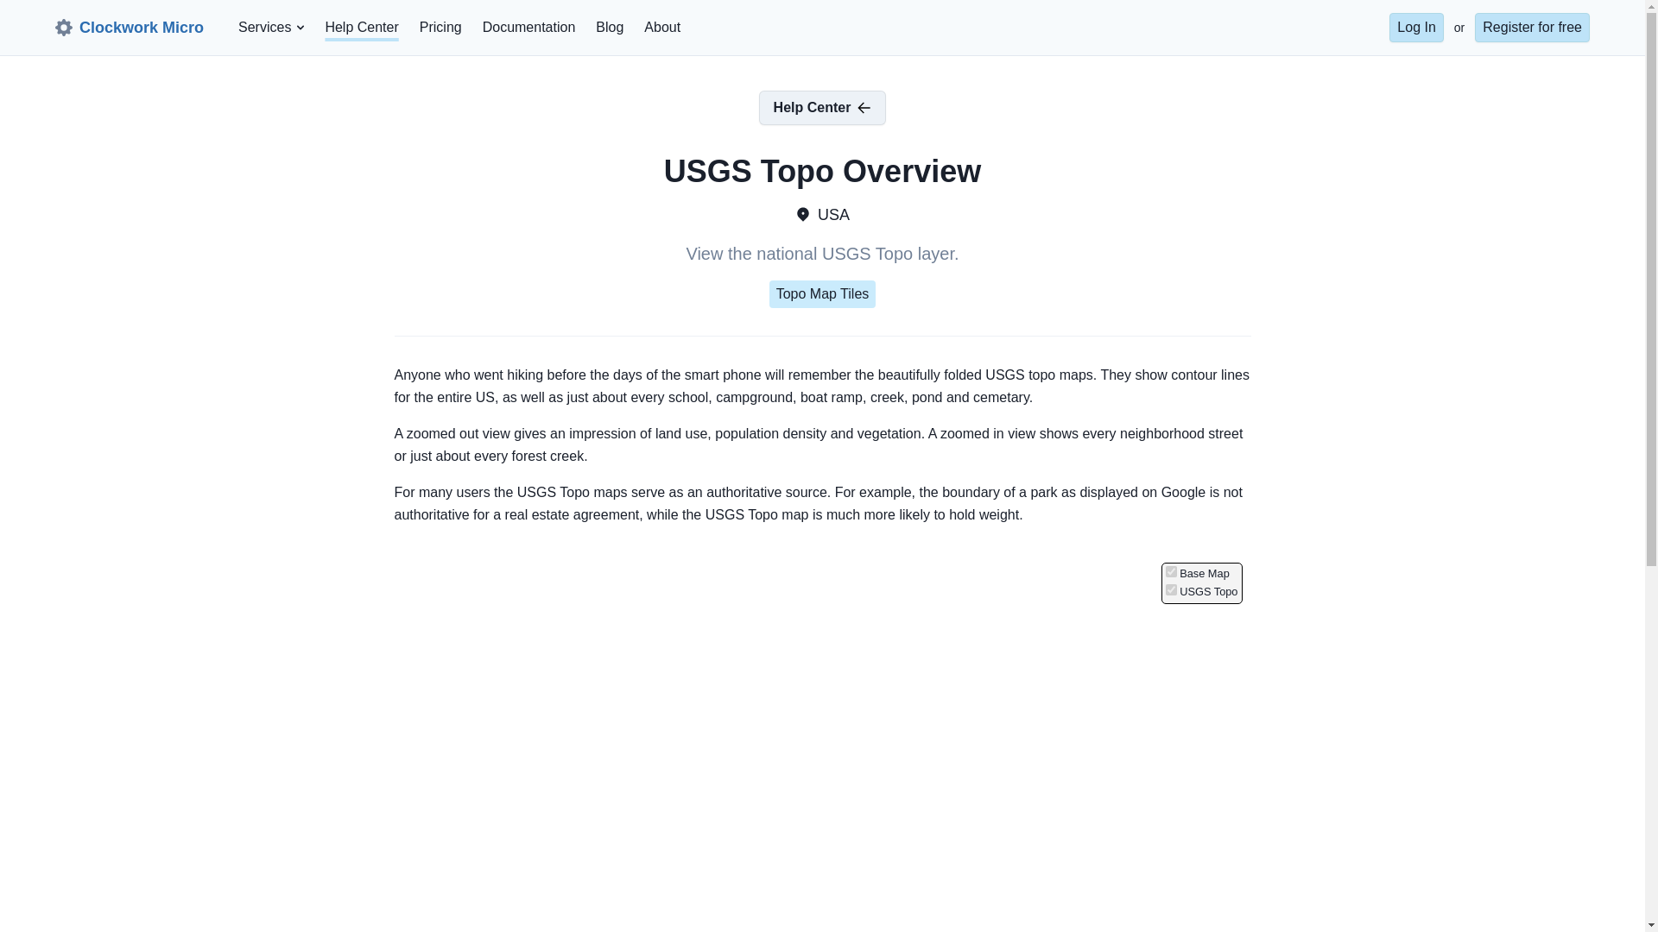 Image resolution: width=1658 pixels, height=932 pixels. Describe the element at coordinates (130, 28) in the screenshot. I see `Clockwork Micro` at that location.